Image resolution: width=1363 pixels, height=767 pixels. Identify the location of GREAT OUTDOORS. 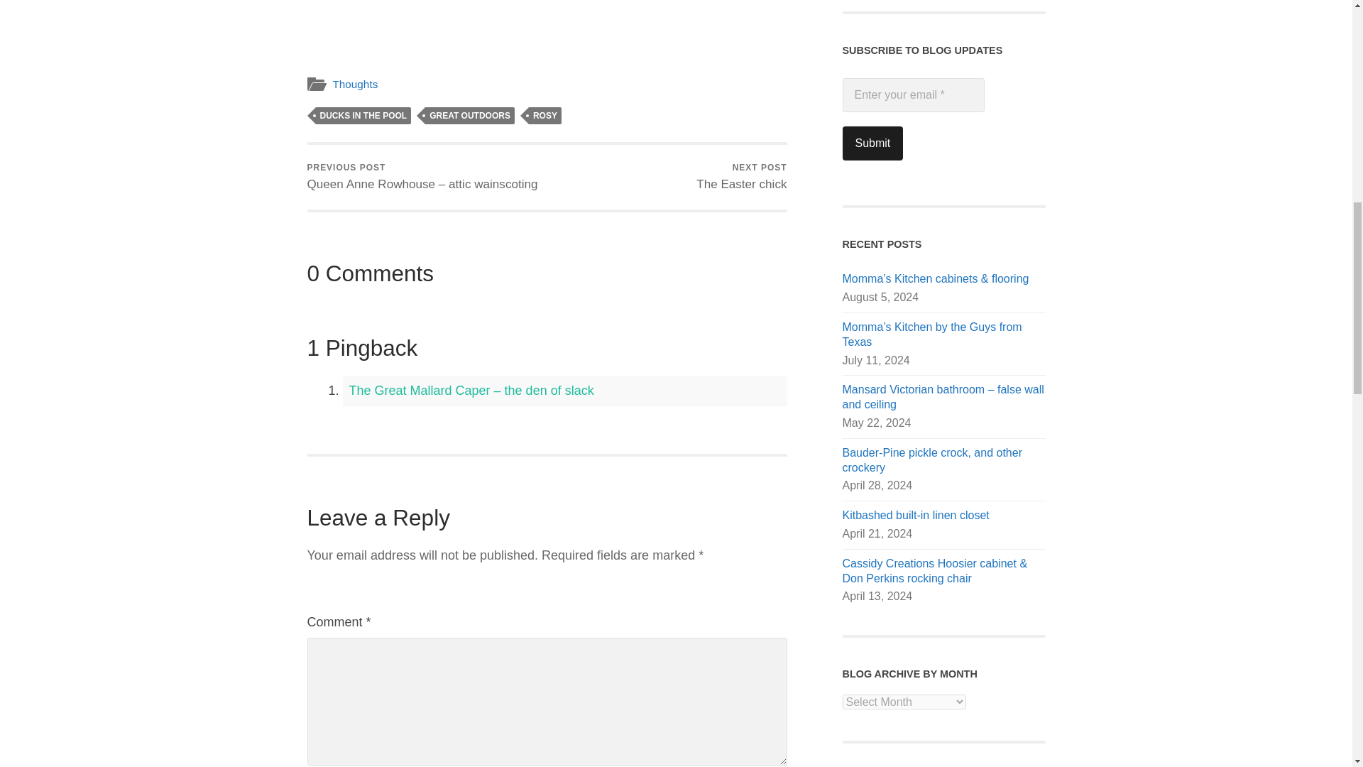
(470, 115).